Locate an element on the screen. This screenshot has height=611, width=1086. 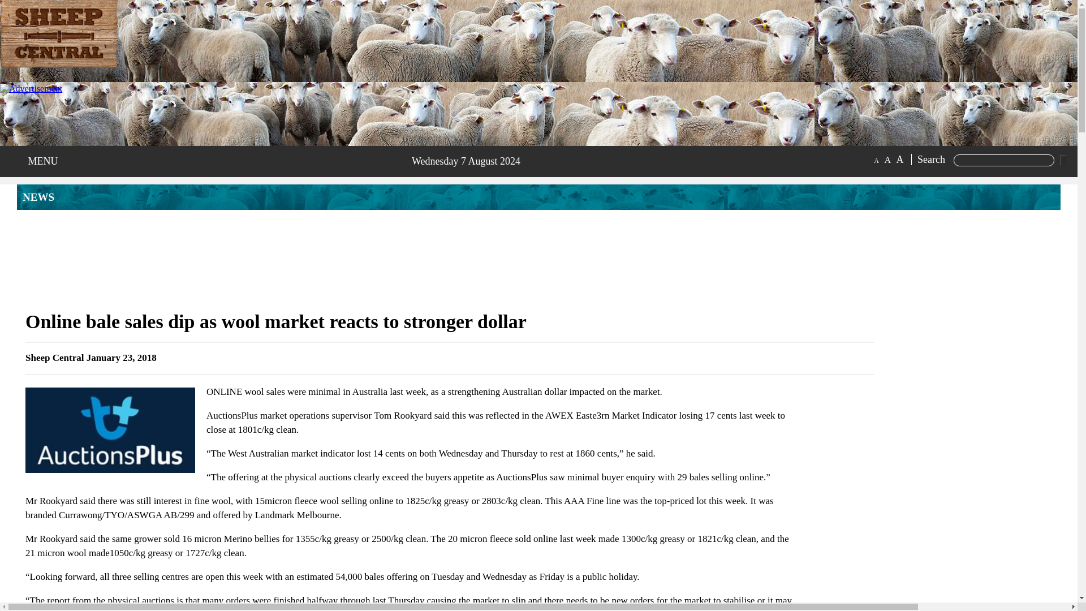
3rd party ad content is located at coordinates (967, 456).